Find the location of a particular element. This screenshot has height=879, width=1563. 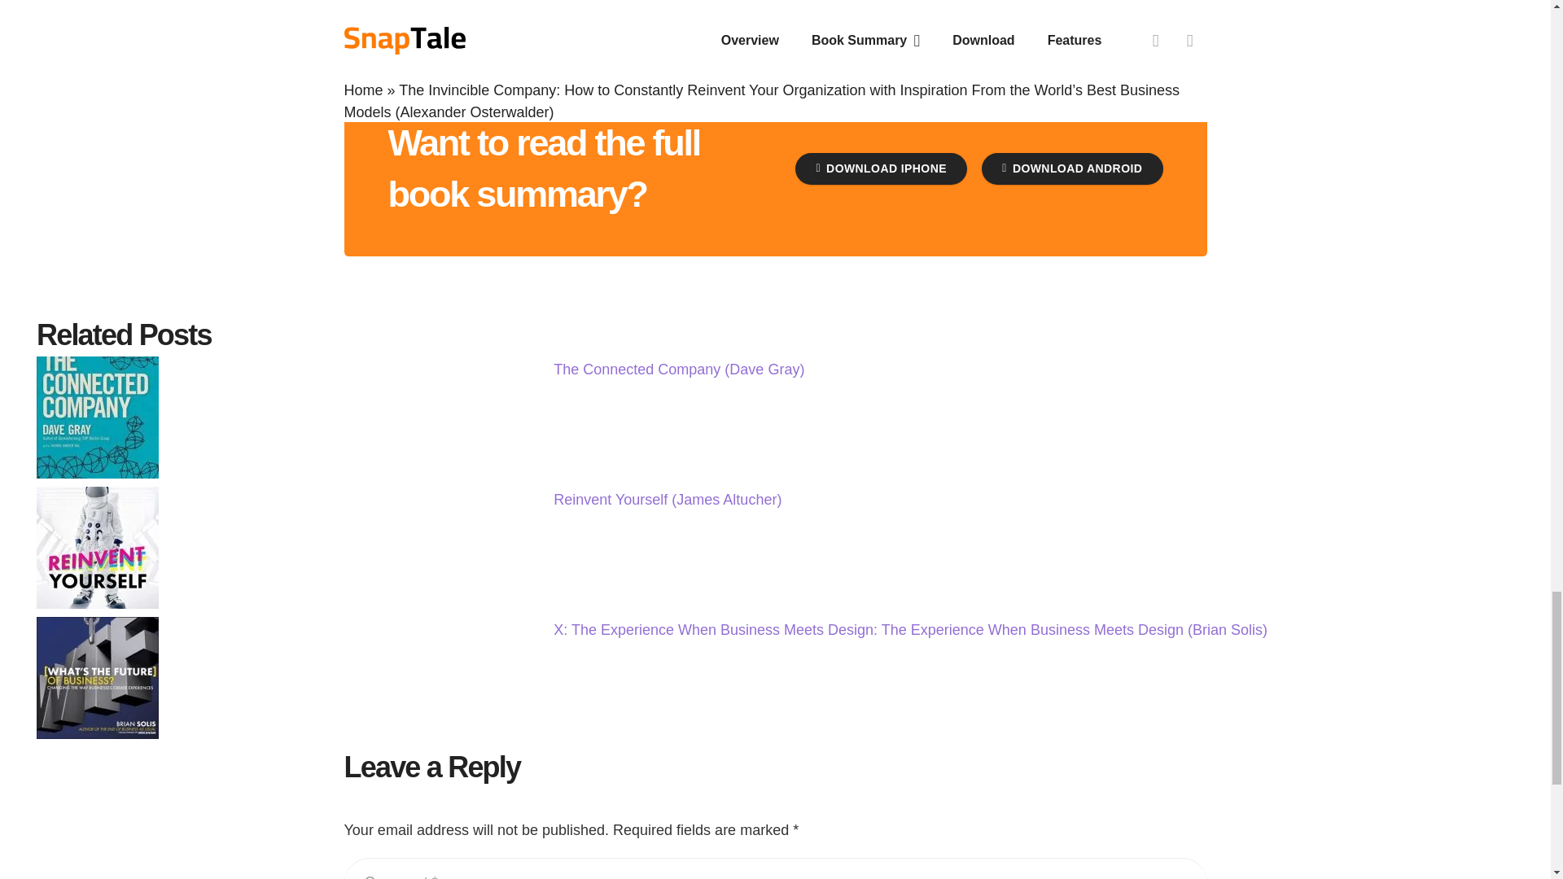

DOWNLOAD IPHONE is located at coordinates (881, 168).